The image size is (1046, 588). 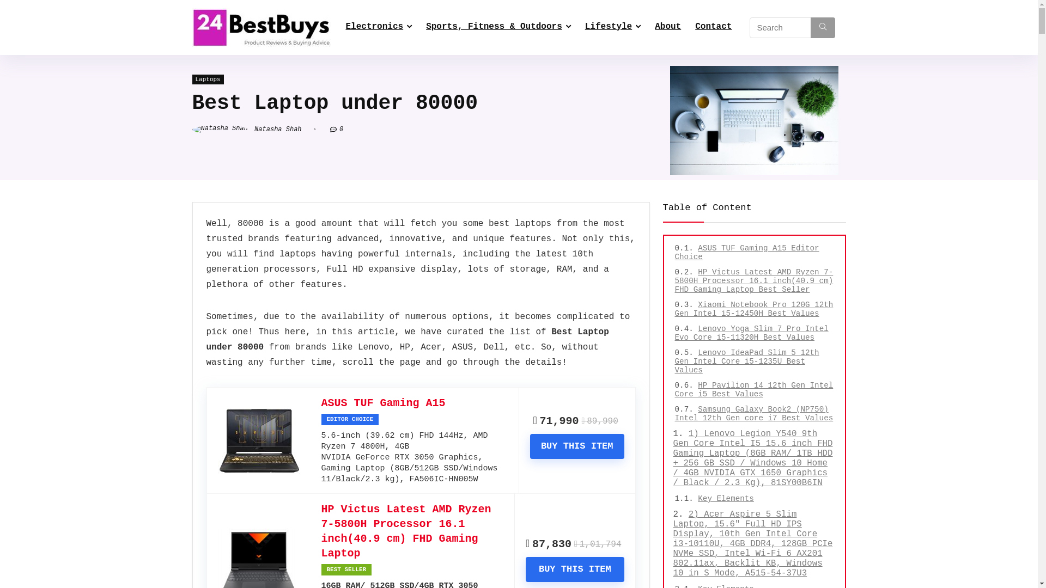 What do you see at coordinates (668, 28) in the screenshot?
I see `About` at bounding box center [668, 28].